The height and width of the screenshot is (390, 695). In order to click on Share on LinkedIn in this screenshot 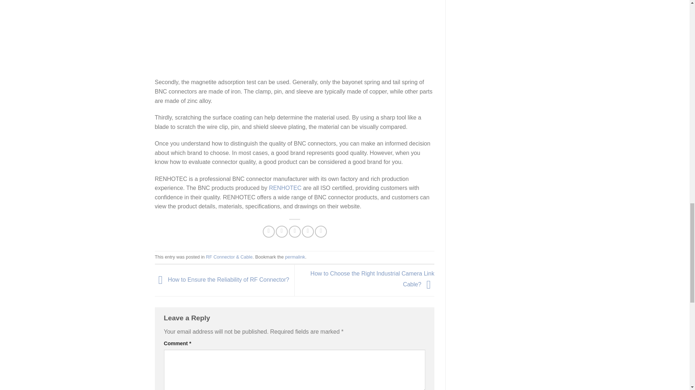, I will do `click(321, 231)`.